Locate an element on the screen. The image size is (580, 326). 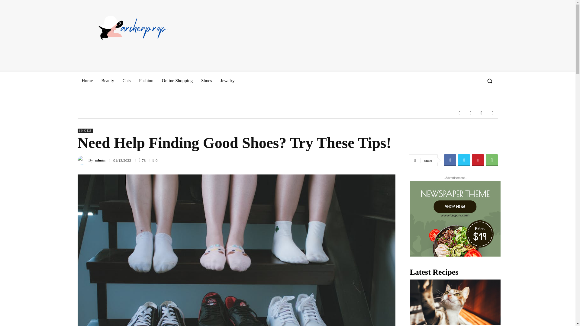
Online Shopping is located at coordinates (177, 80).